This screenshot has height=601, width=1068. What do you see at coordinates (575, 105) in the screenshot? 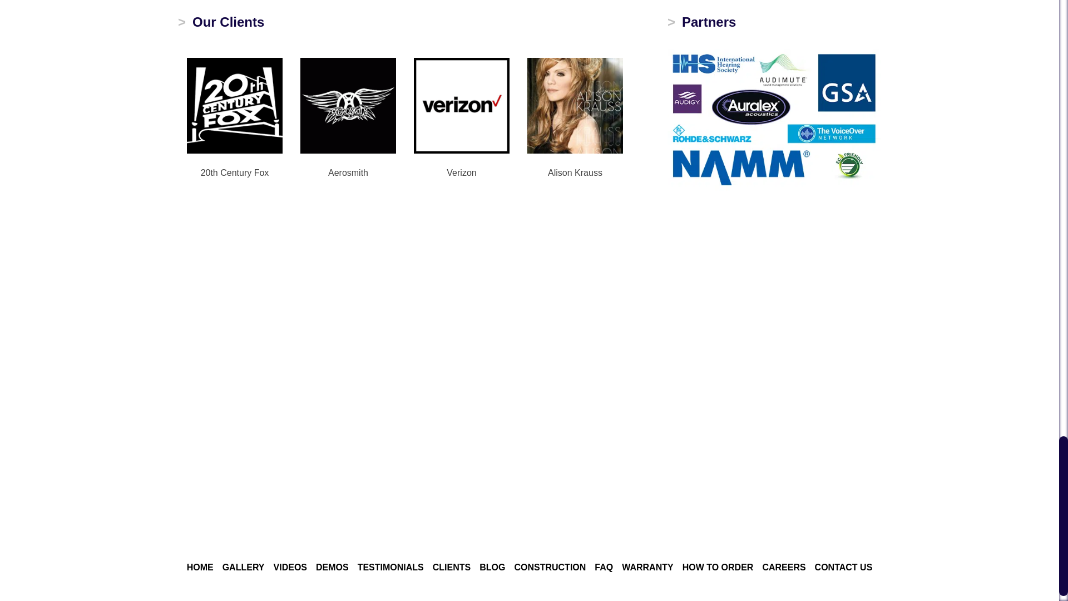
I see `Alison Krauss` at bounding box center [575, 105].